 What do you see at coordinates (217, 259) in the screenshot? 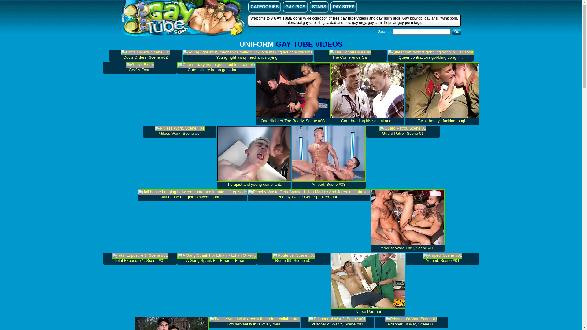
I see `A Gang Spank For Ethan! - Ethan..` at bounding box center [217, 259].